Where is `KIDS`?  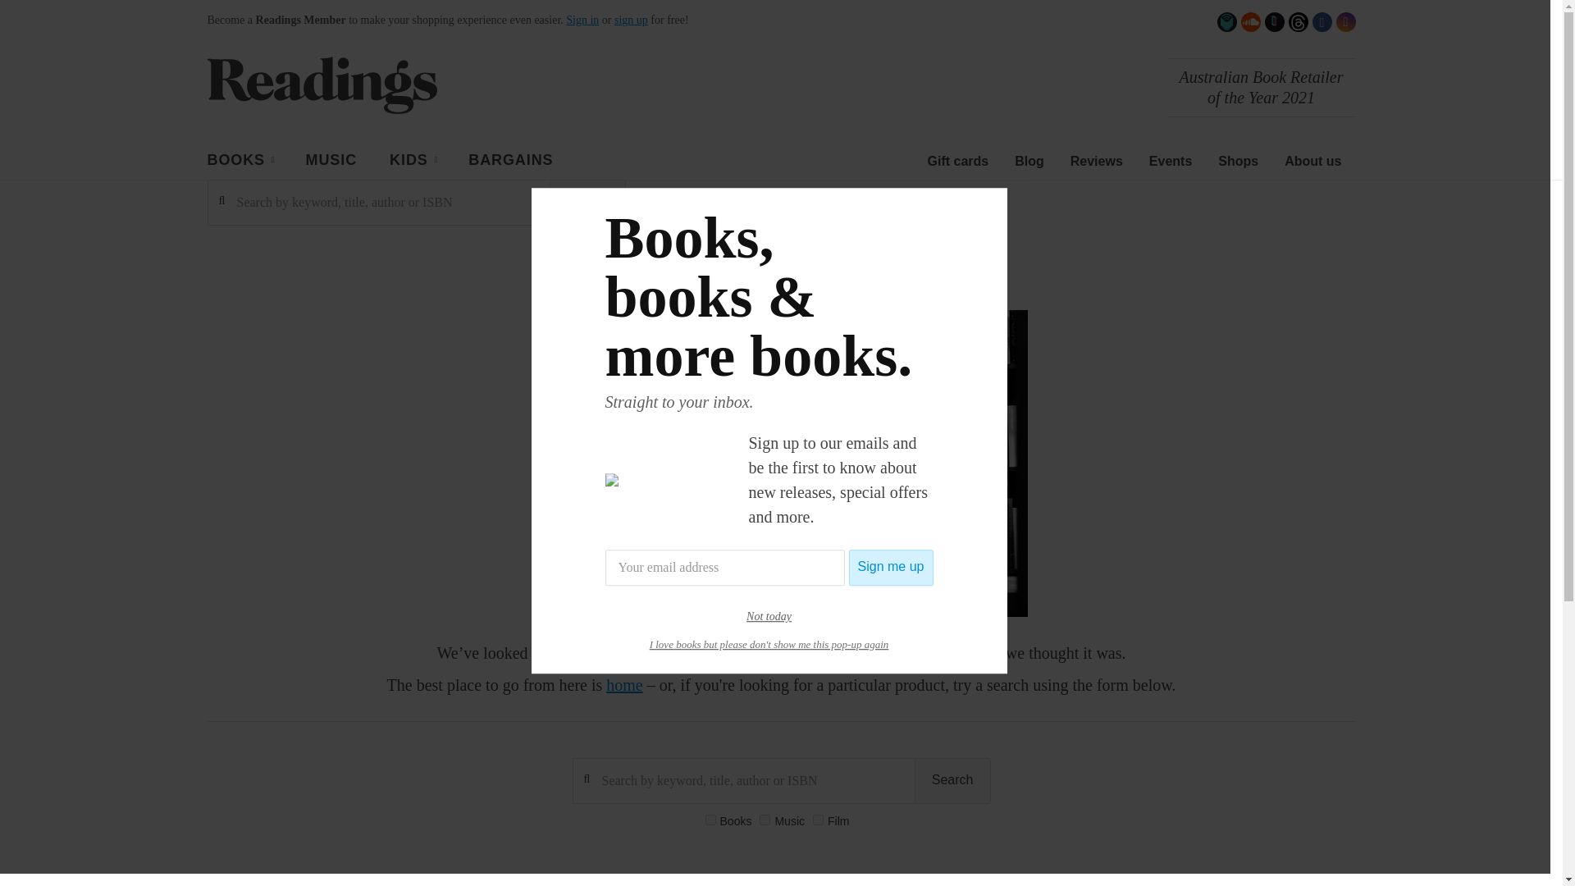
KIDS is located at coordinates (412, 162).